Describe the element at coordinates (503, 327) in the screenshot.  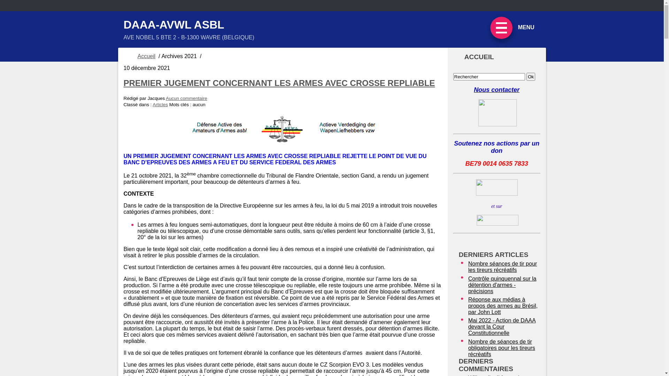
I see `Mai 2022 - Action de DAAA devant la Cour Constitutionnelle` at that location.